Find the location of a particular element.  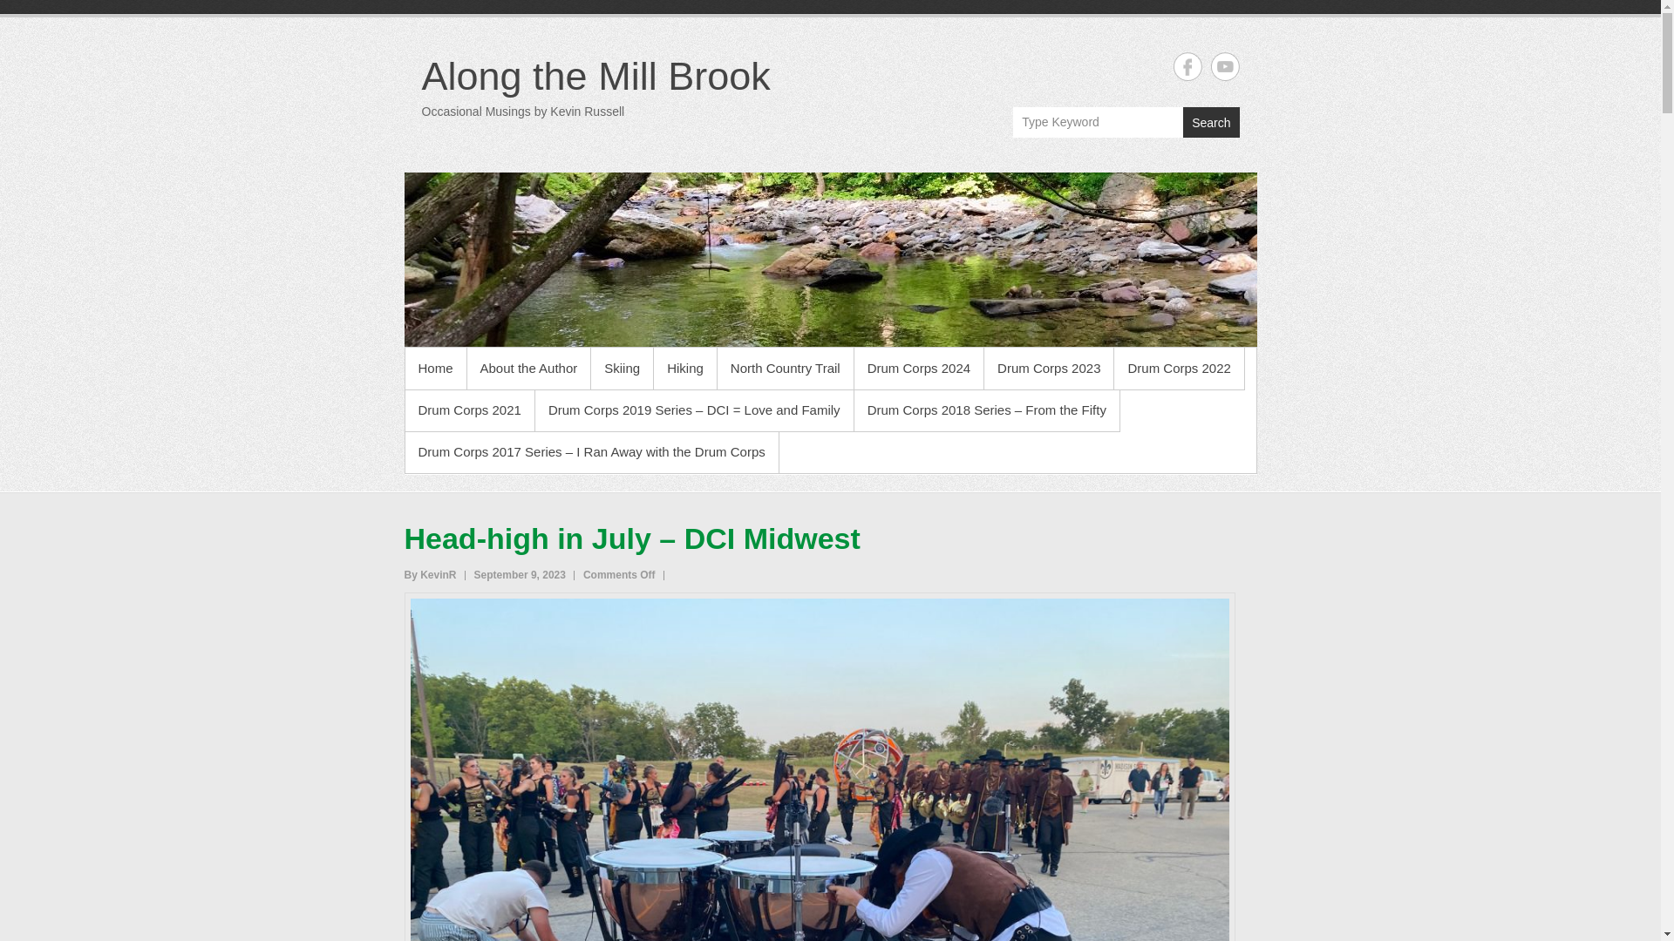

Search is located at coordinates (1210, 122).